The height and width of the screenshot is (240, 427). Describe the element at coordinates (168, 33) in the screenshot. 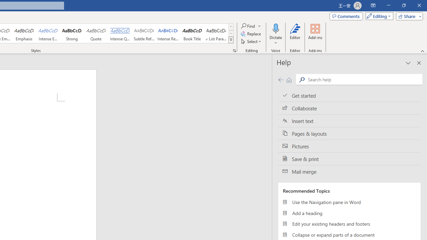

I see `Intense Reference` at that location.